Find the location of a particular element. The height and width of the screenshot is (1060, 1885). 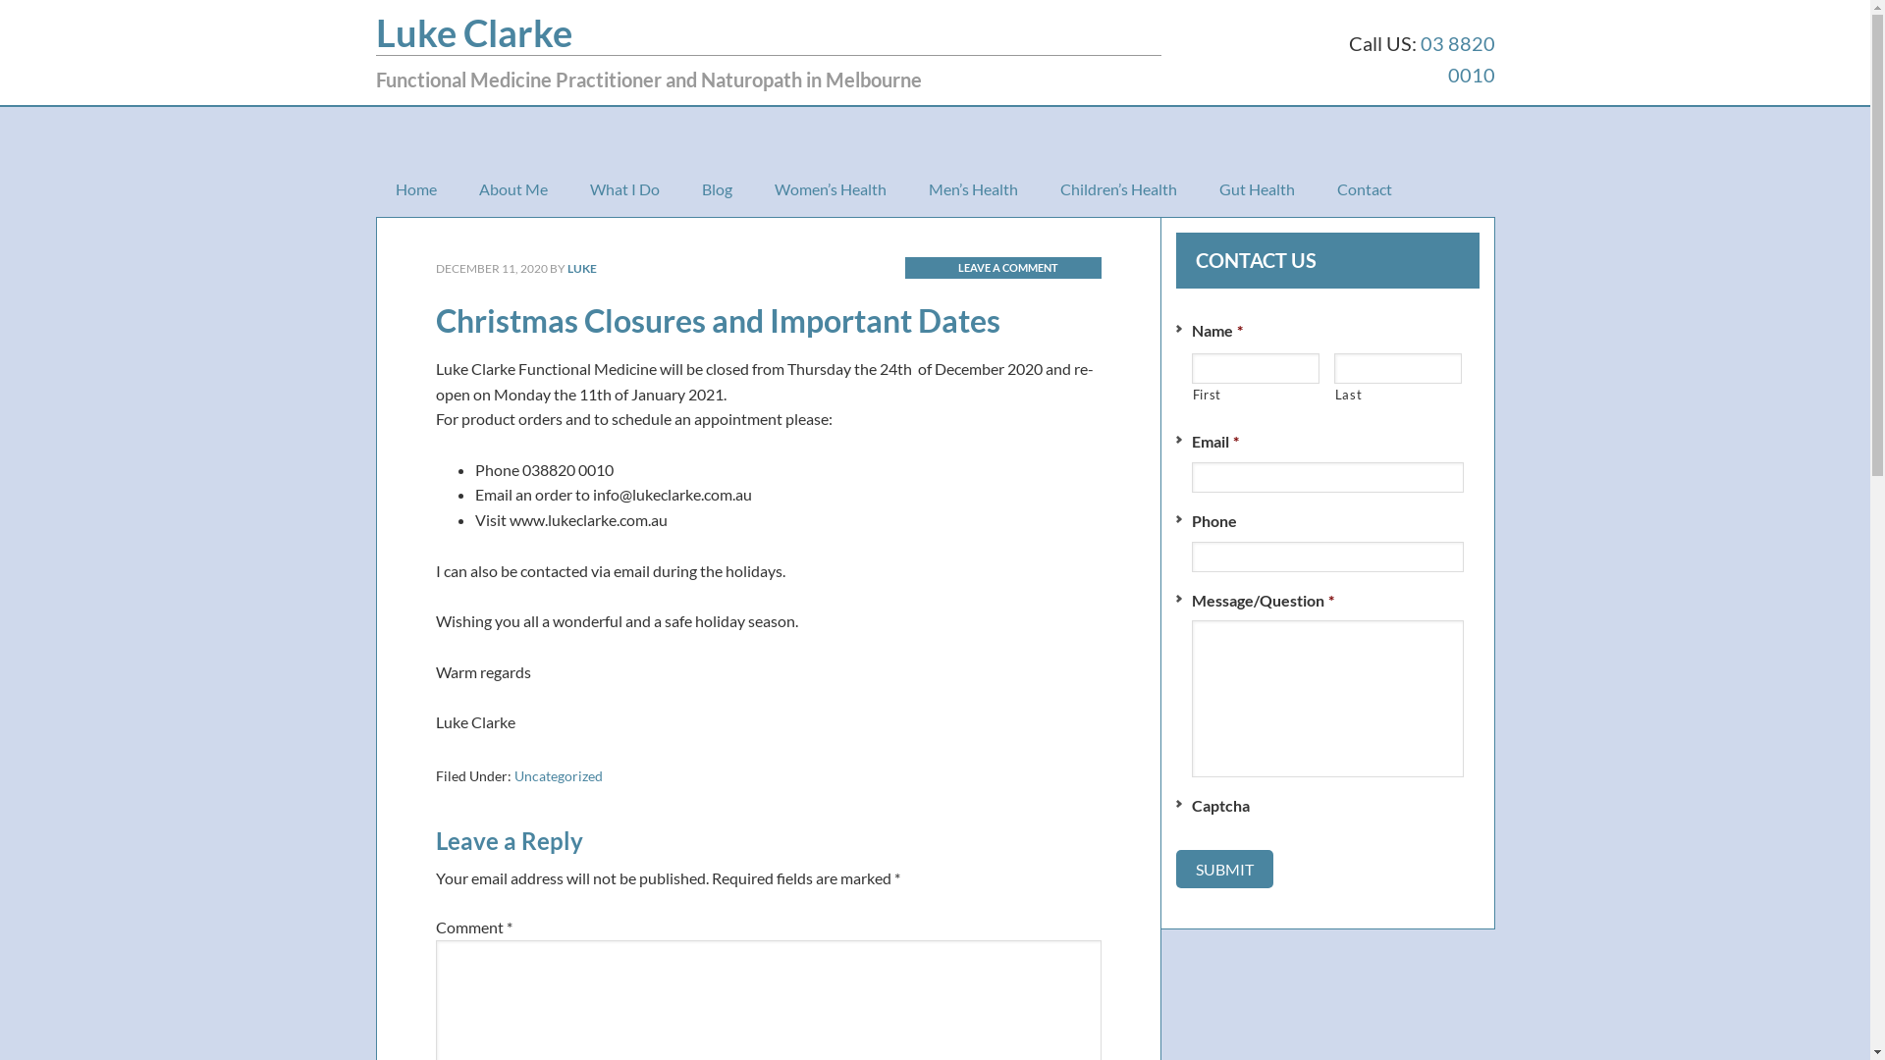

Uncategorized is located at coordinates (559, 775).